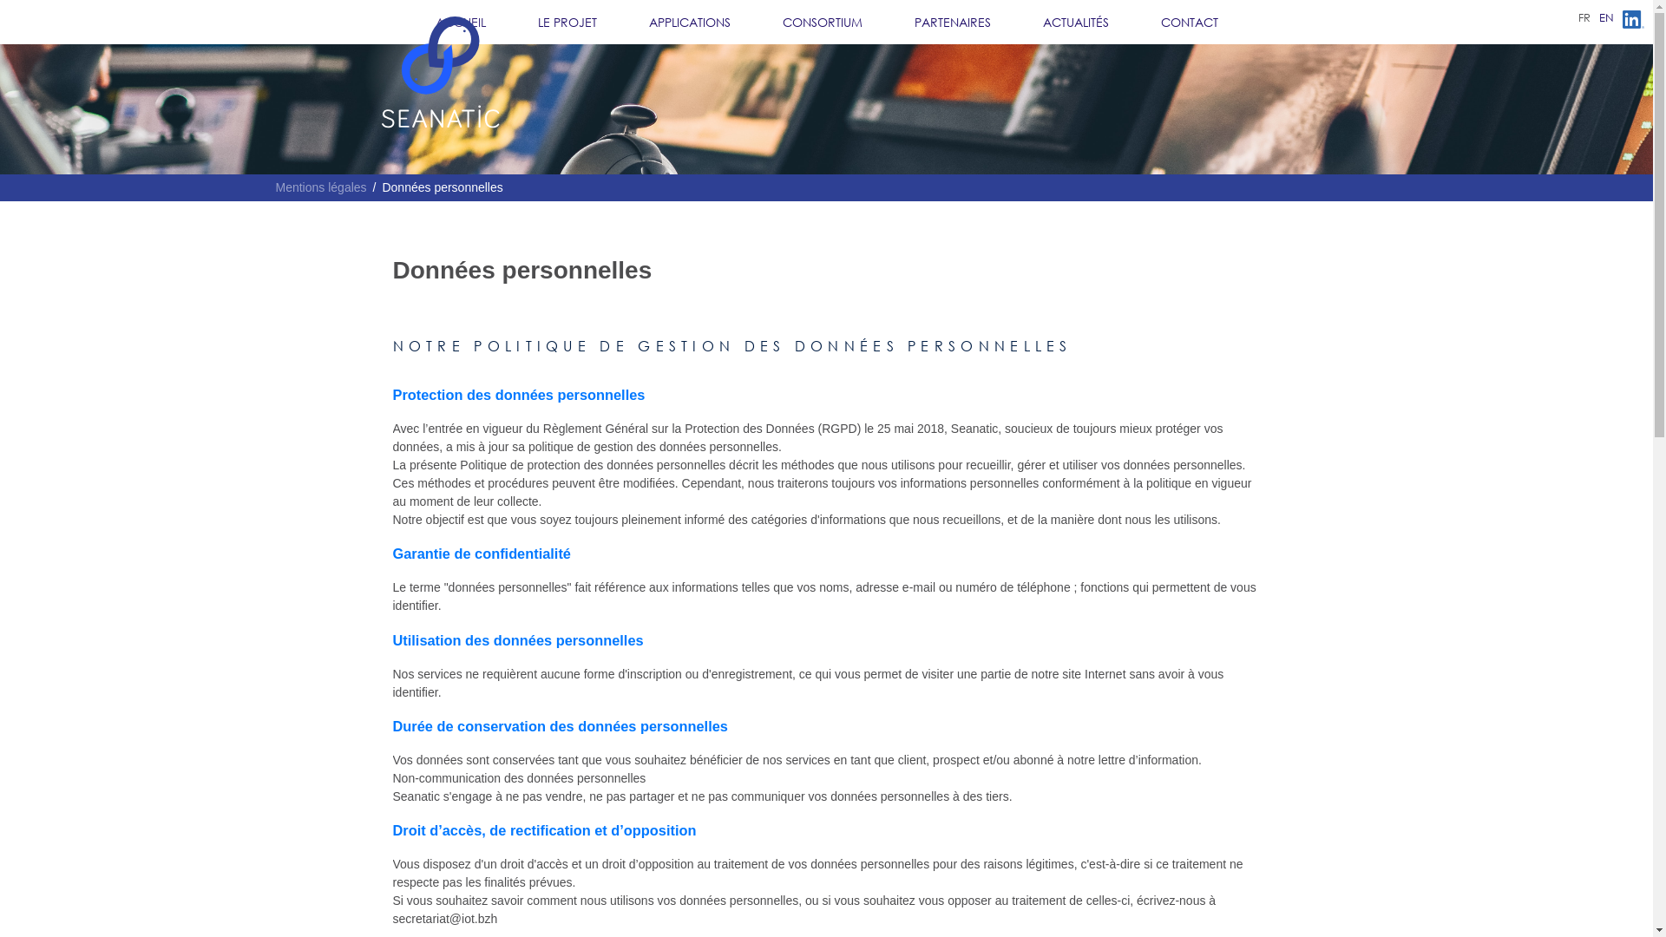 The image size is (1666, 937). I want to click on CONSORTIUM, so click(823, 23).